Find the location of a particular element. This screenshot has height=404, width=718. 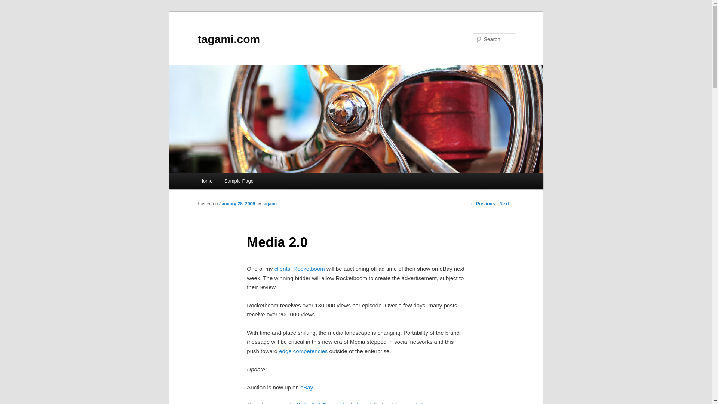

Video is located at coordinates (343, 403).